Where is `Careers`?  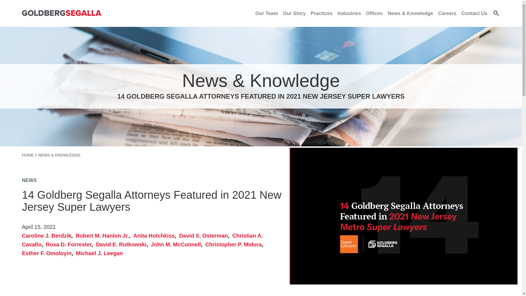 Careers is located at coordinates (447, 13).